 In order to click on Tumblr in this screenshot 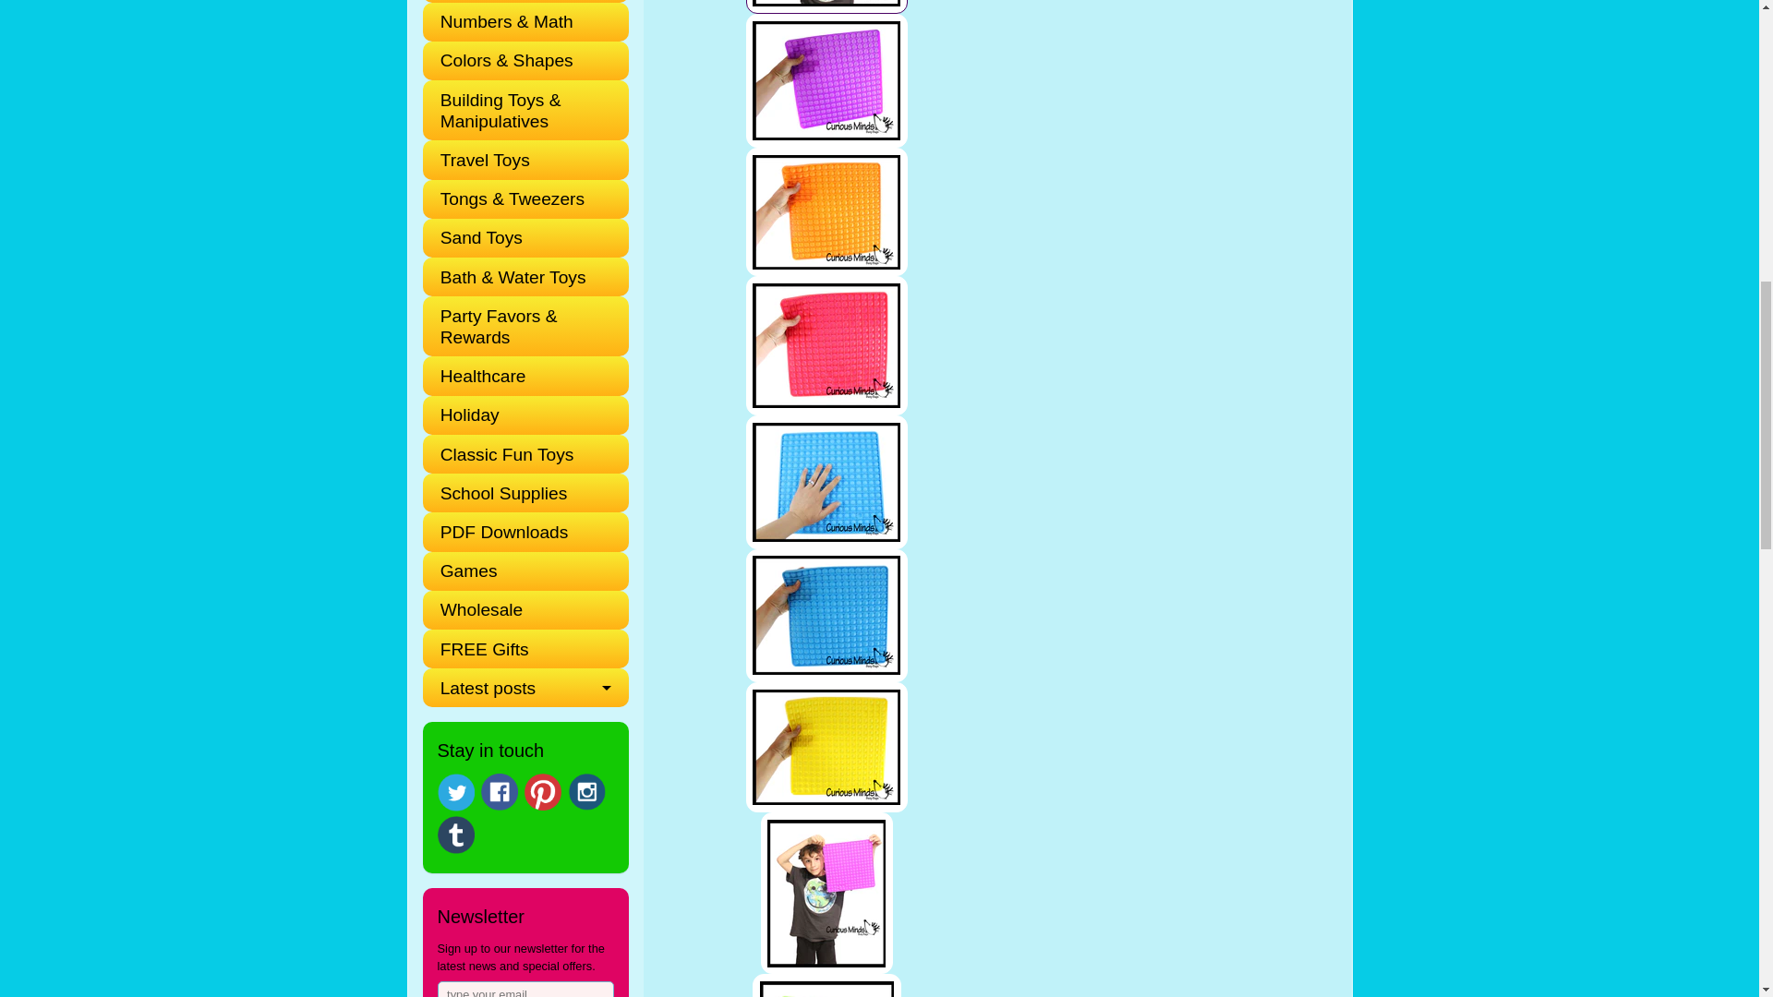, I will do `click(456, 835)`.